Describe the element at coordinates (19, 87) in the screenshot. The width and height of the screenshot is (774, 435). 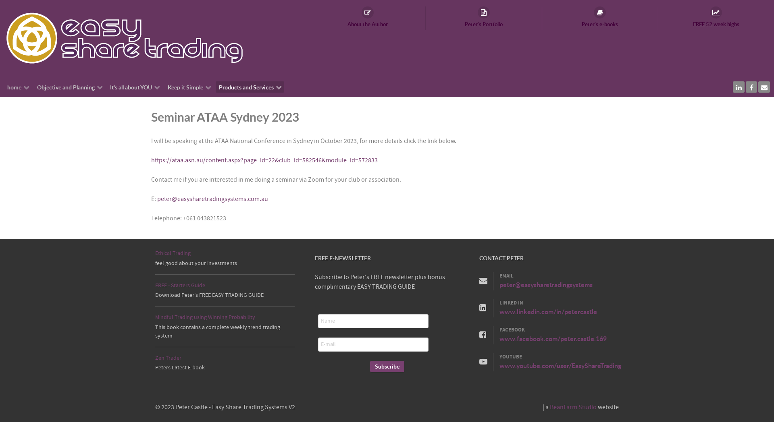
I see `home` at that location.